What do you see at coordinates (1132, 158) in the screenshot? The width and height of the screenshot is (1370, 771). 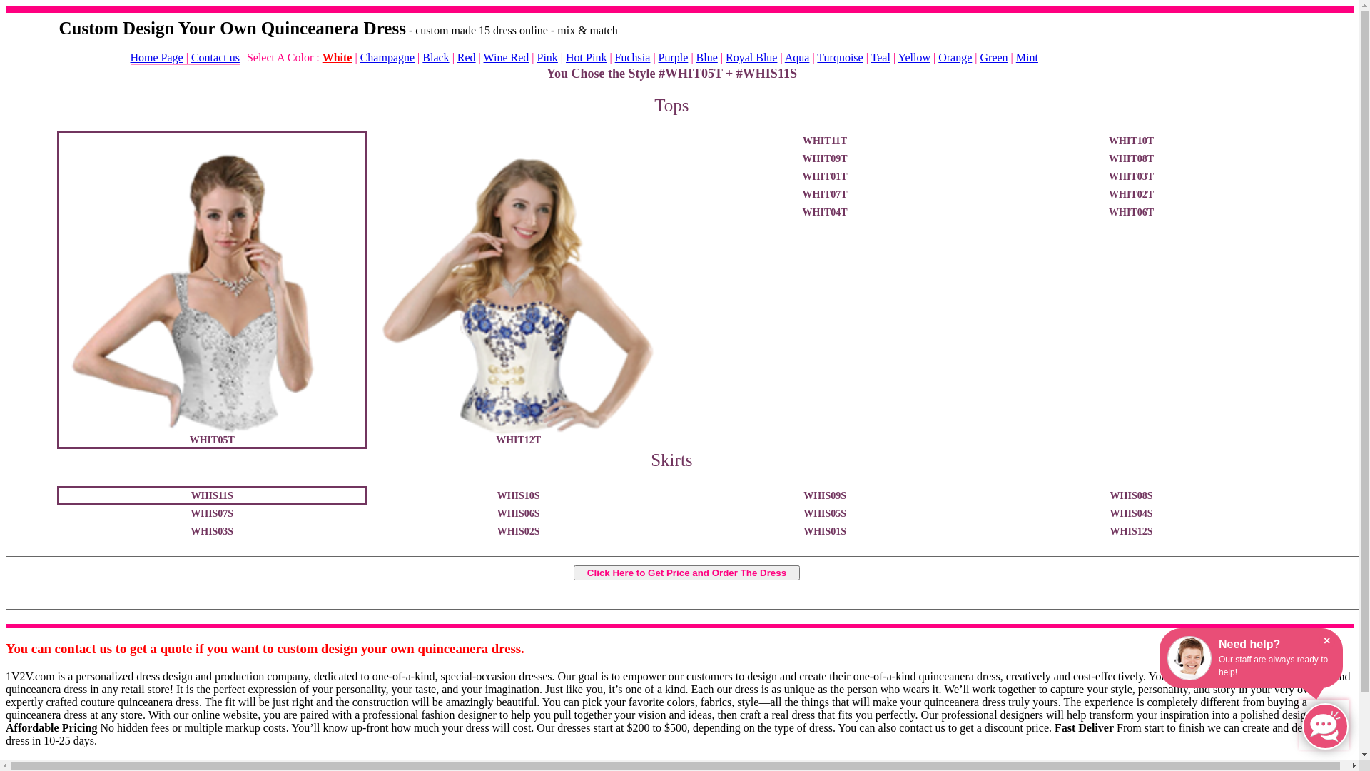 I see `WHIT08T` at bounding box center [1132, 158].